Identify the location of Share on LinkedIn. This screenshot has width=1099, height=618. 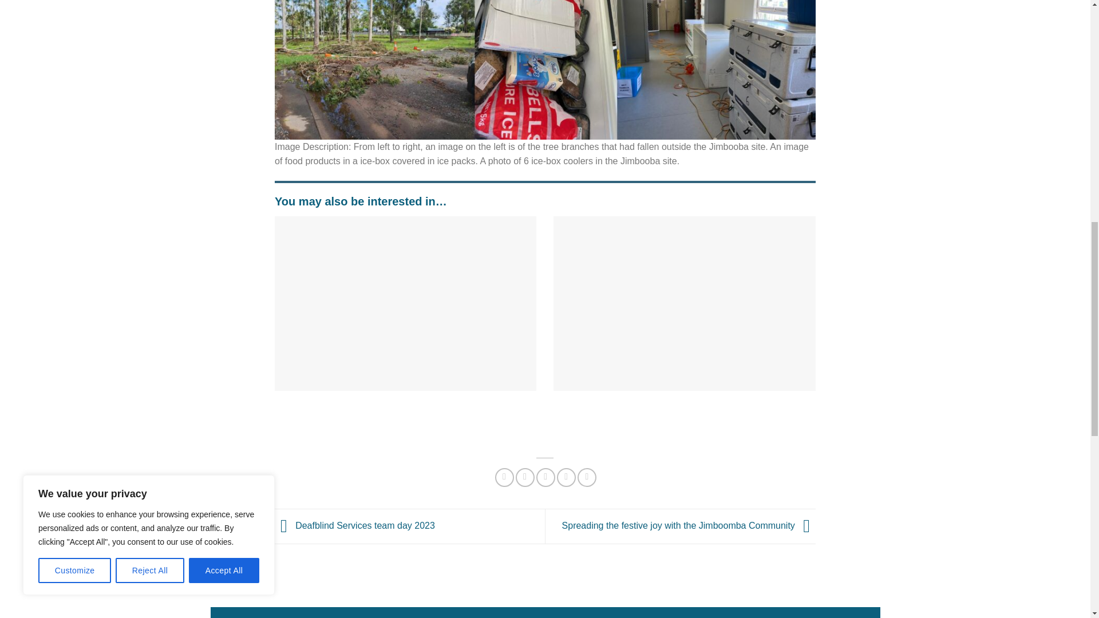
(587, 477).